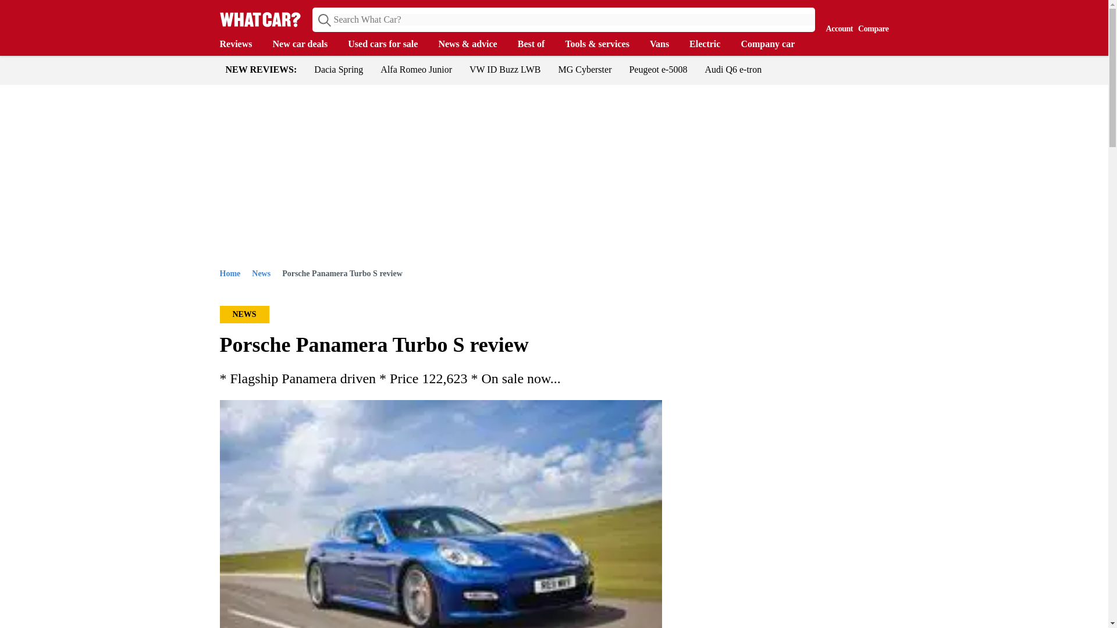 Image resolution: width=1117 pixels, height=628 pixels. What do you see at coordinates (242, 44) in the screenshot?
I see `Reviews` at bounding box center [242, 44].